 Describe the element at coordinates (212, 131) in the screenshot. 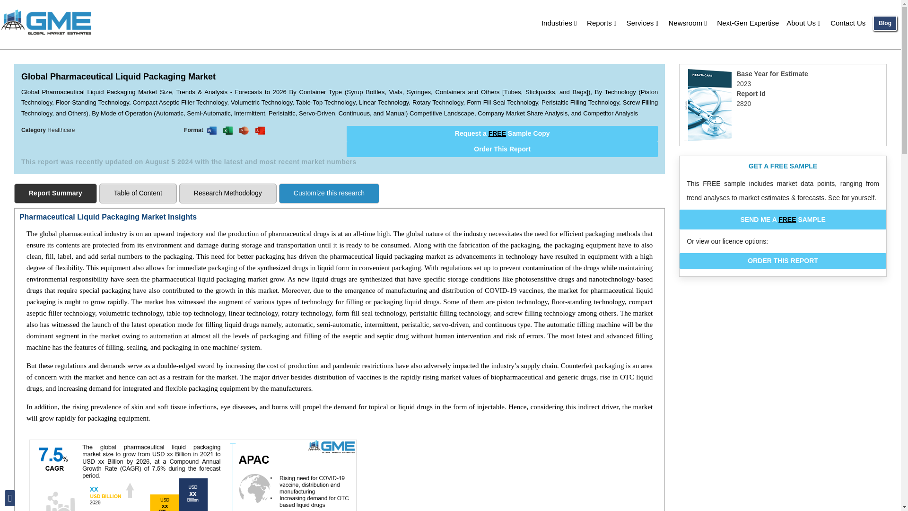

I see `This report is available as WORD DOCUMENT` at that location.